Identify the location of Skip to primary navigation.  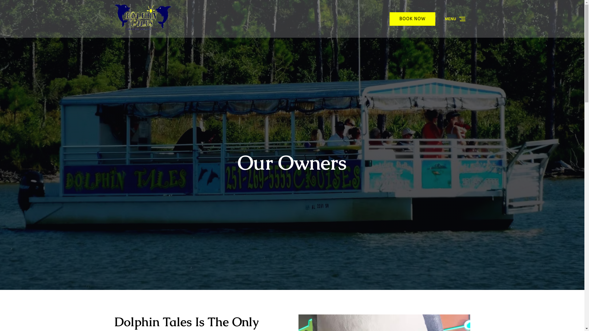
(34, 7).